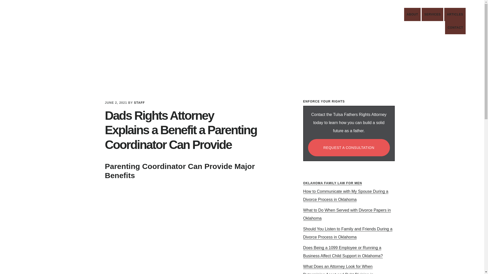 The image size is (488, 274). Describe the element at coordinates (455, 28) in the screenshot. I see `STAFF` at that location.